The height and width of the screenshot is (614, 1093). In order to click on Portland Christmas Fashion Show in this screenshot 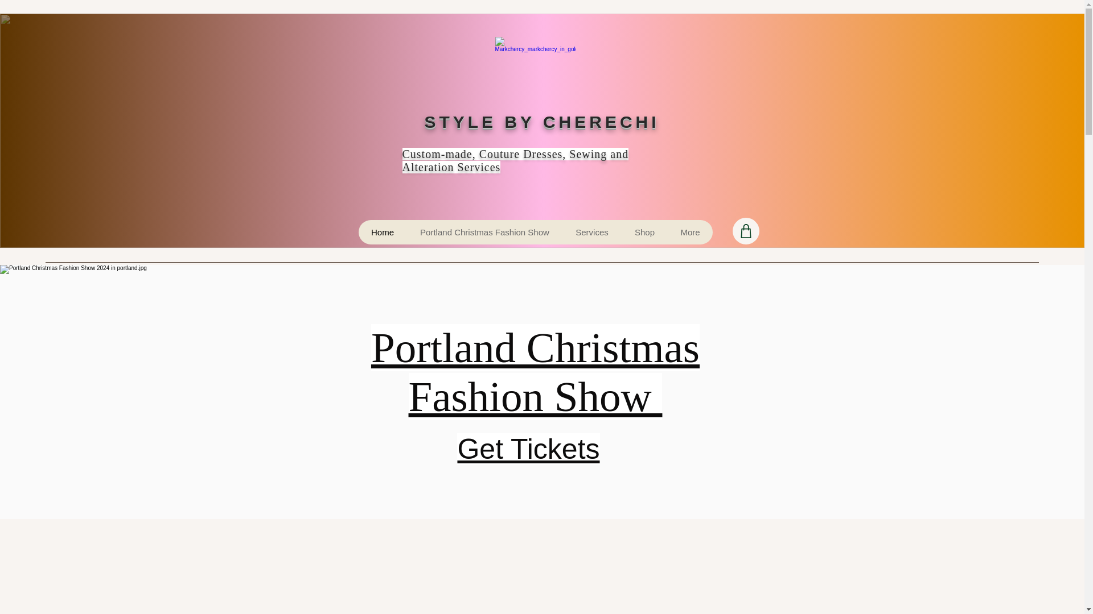, I will do `click(484, 232)`.